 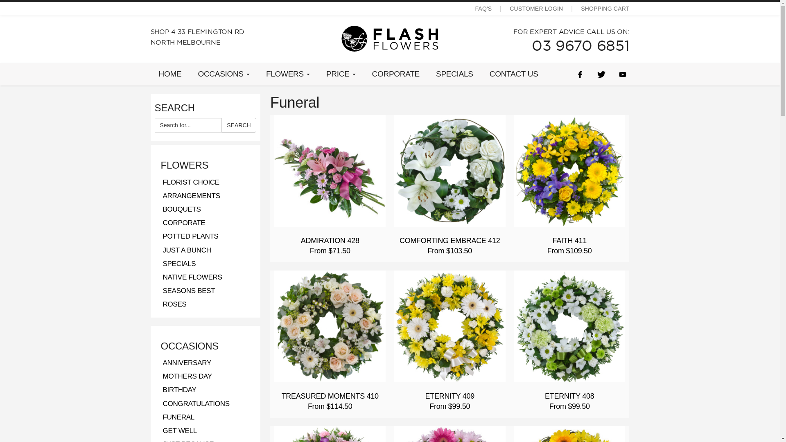 I want to click on ROSES, so click(x=174, y=304).